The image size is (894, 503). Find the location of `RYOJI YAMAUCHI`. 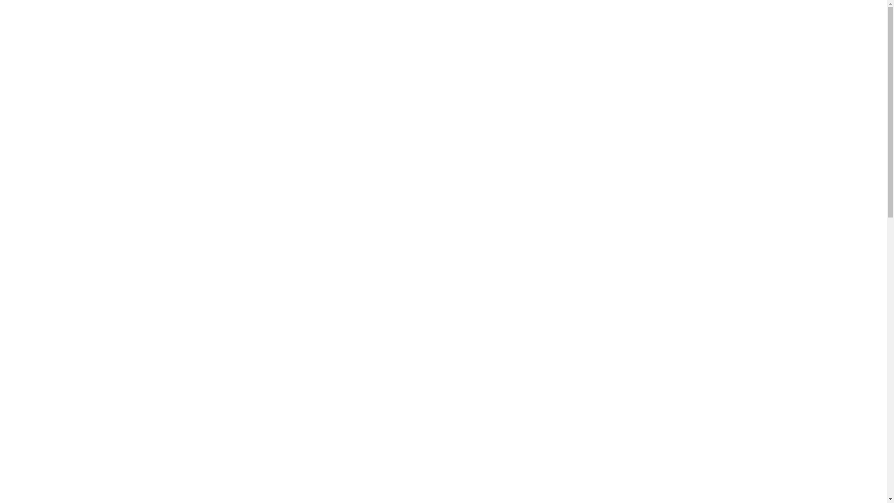

RYOJI YAMAUCHI is located at coordinates (54, 460).